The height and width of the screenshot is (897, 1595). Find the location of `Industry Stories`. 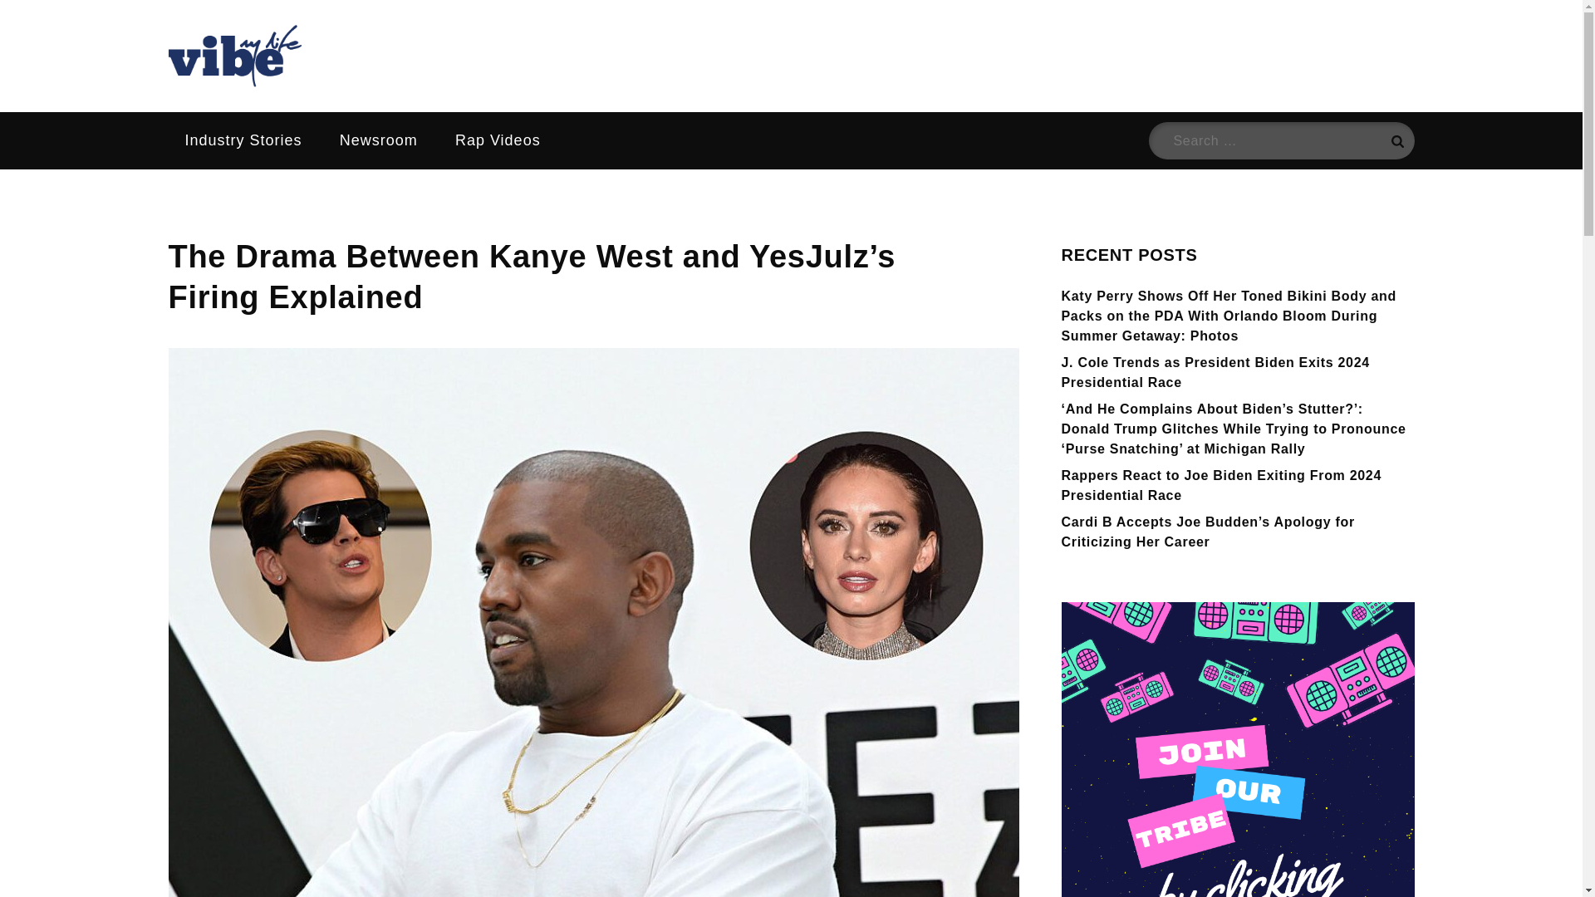

Industry Stories is located at coordinates (243, 140).